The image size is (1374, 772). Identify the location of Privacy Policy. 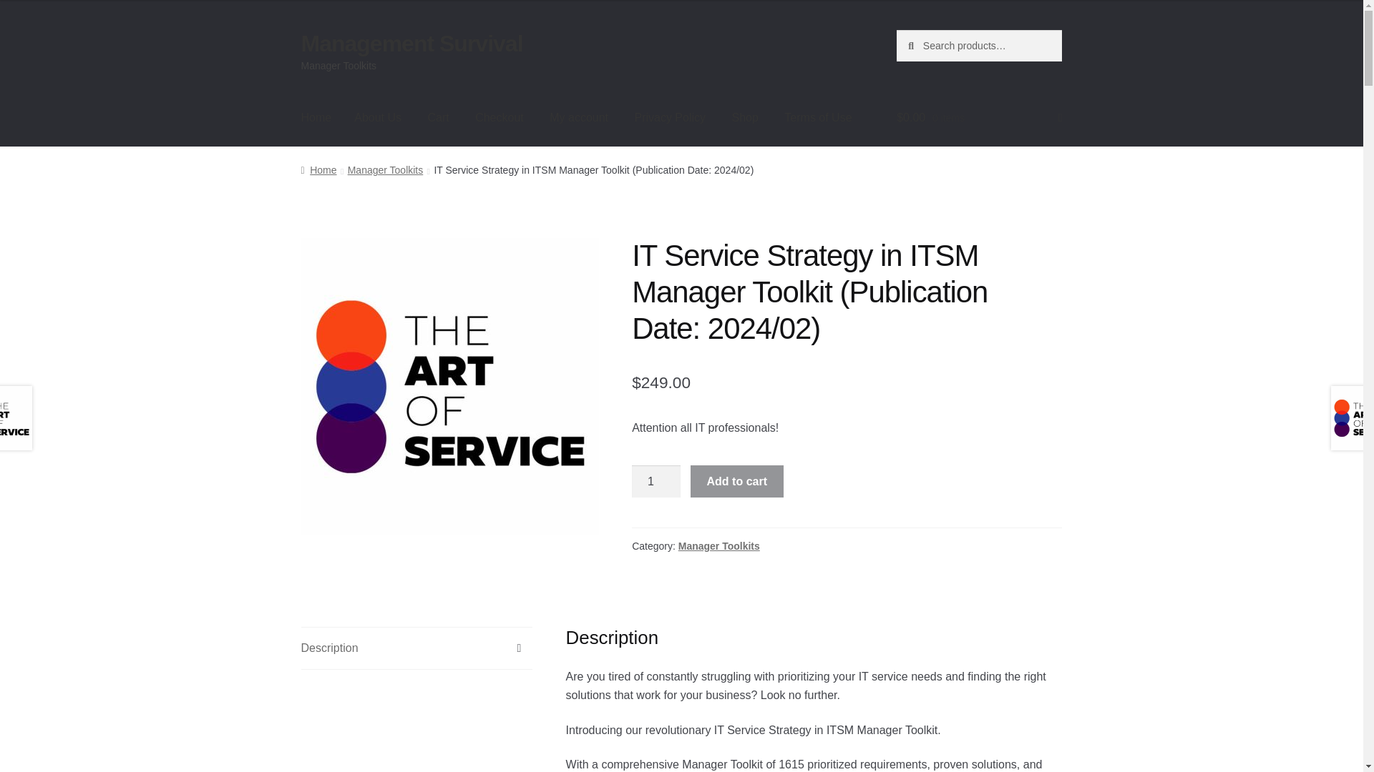
(670, 118).